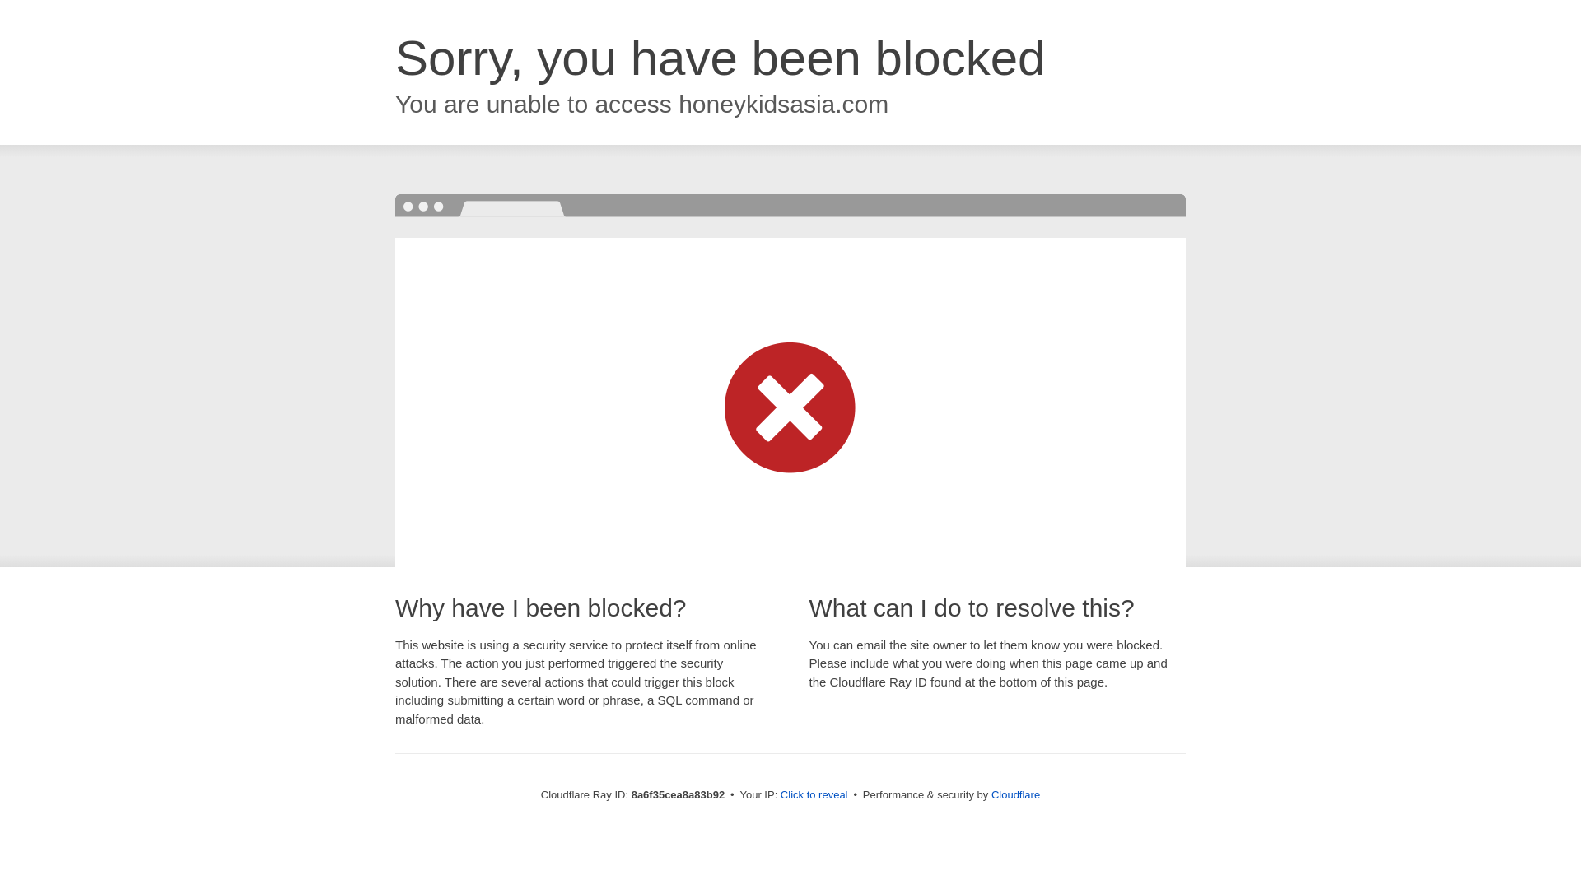 This screenshot has width=1581, height=889. I want to click on Click to reveal, so click(814, 795).